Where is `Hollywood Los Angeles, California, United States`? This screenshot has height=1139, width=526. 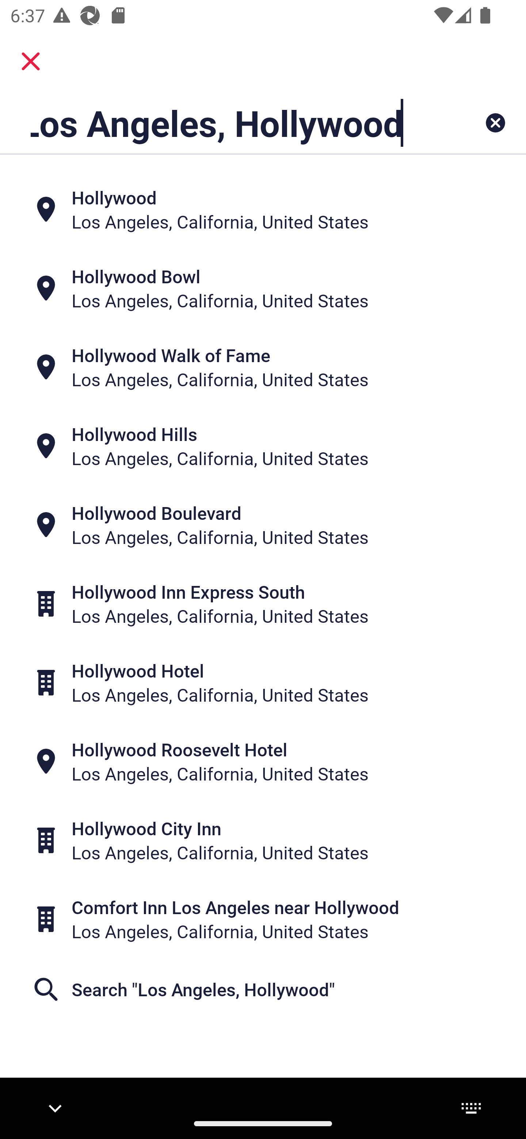
Hollywood Los Angeles, California, United States is located at coordinates (263, 210).